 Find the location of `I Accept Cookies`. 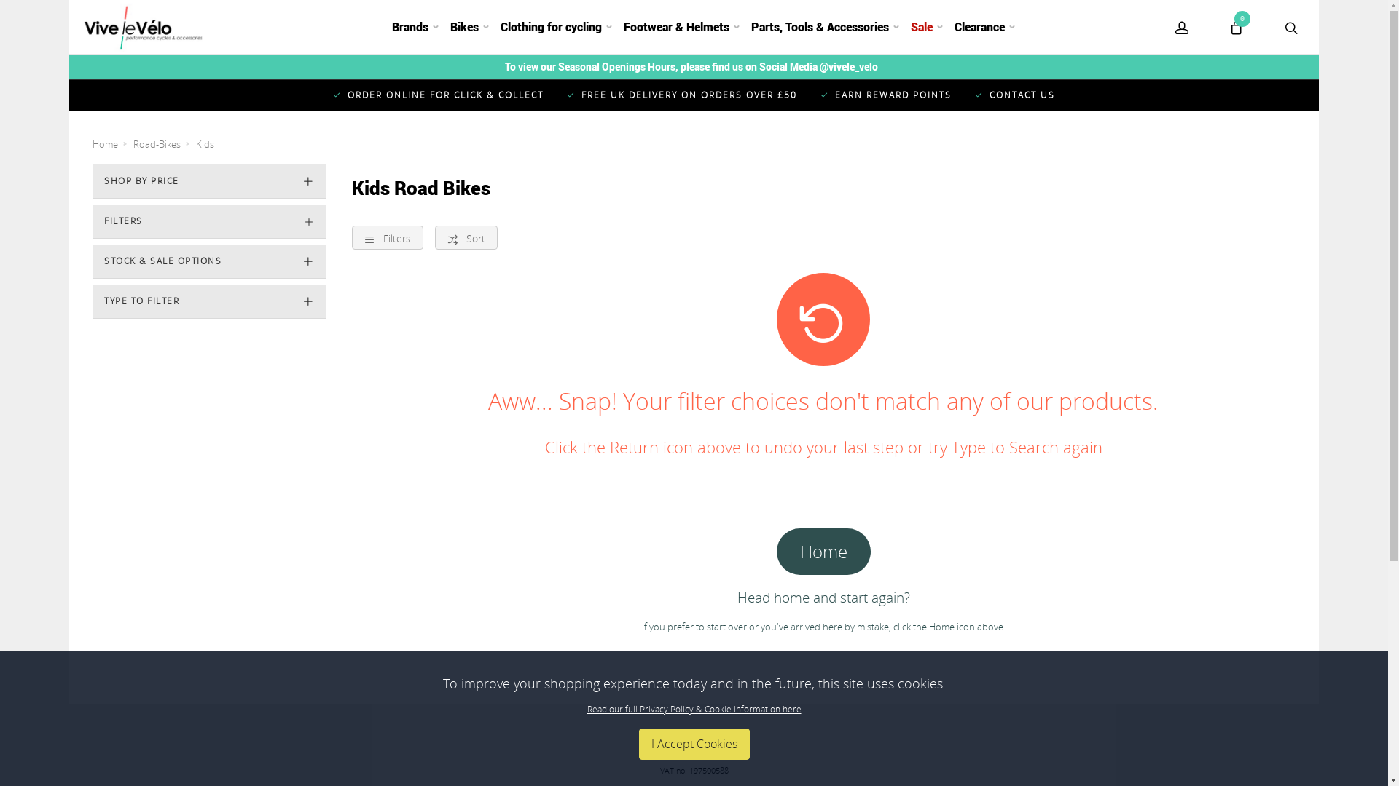

I Accept Cookies is located at coordinates (694, 744).